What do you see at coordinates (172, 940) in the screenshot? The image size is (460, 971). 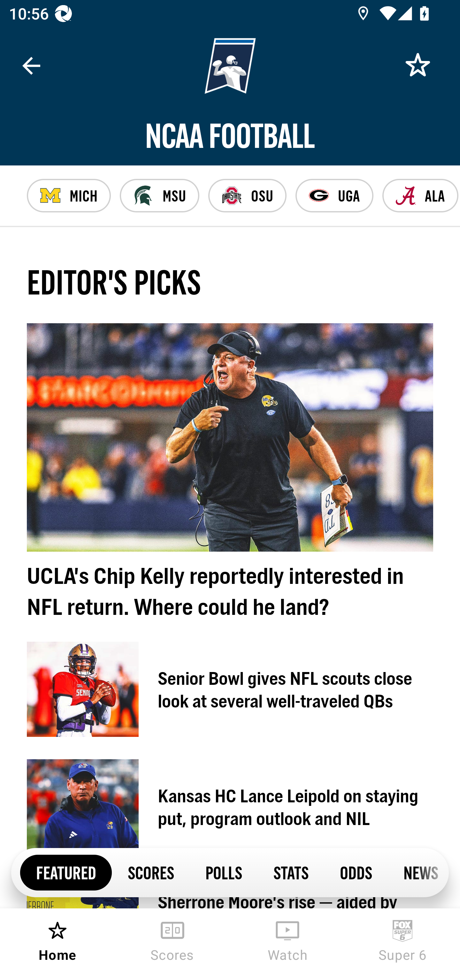 I see `Scores` at bounding box center [172, 940].